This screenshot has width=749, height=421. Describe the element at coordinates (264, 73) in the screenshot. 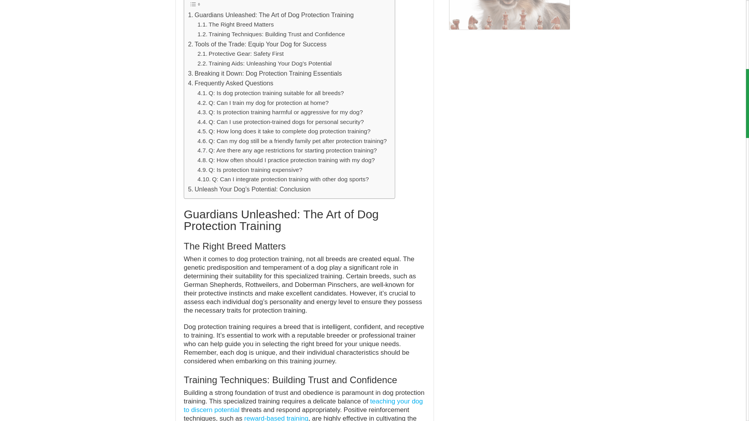

I see `Breaking it Down: Dog Protection Training Essentials` at that location.